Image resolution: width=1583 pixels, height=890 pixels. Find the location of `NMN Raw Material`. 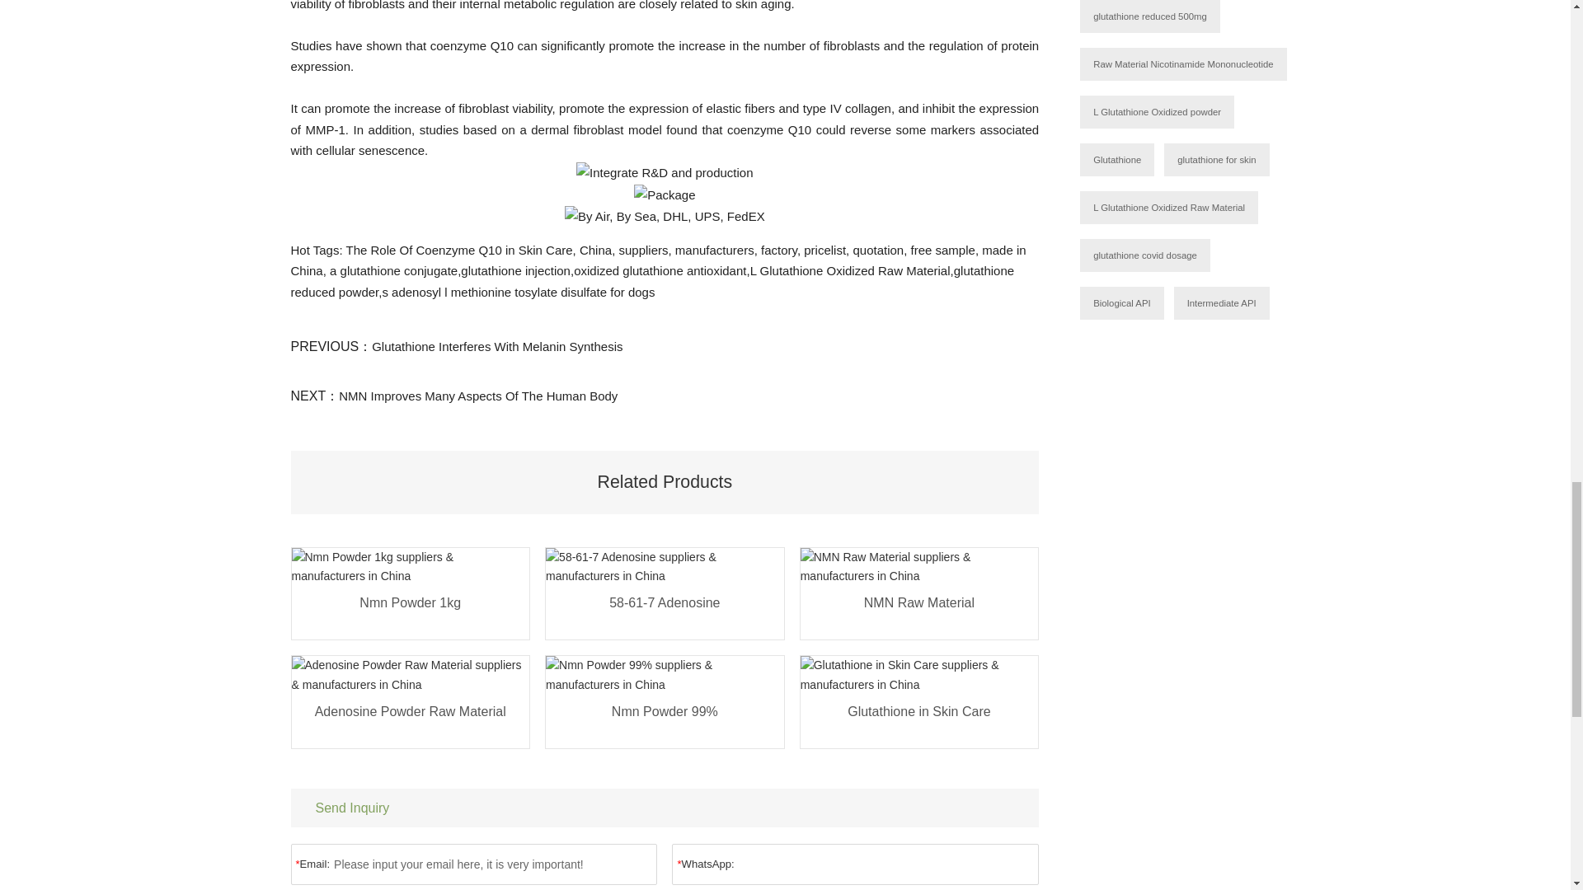

NMN Raw Material is located at coordinates (919, 613).